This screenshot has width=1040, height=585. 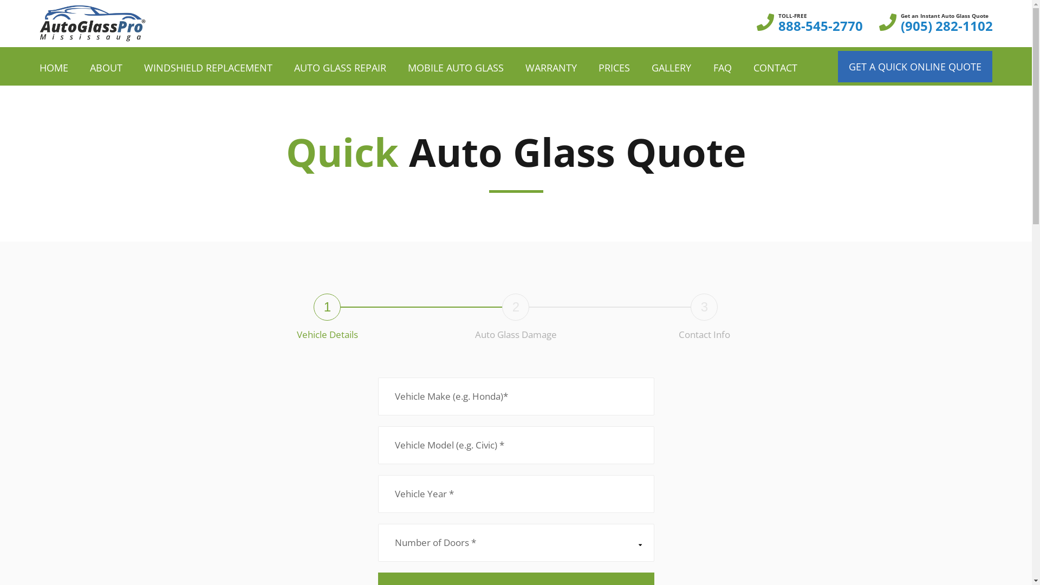 I want to click on PRICES, so click(x=614, y=68).